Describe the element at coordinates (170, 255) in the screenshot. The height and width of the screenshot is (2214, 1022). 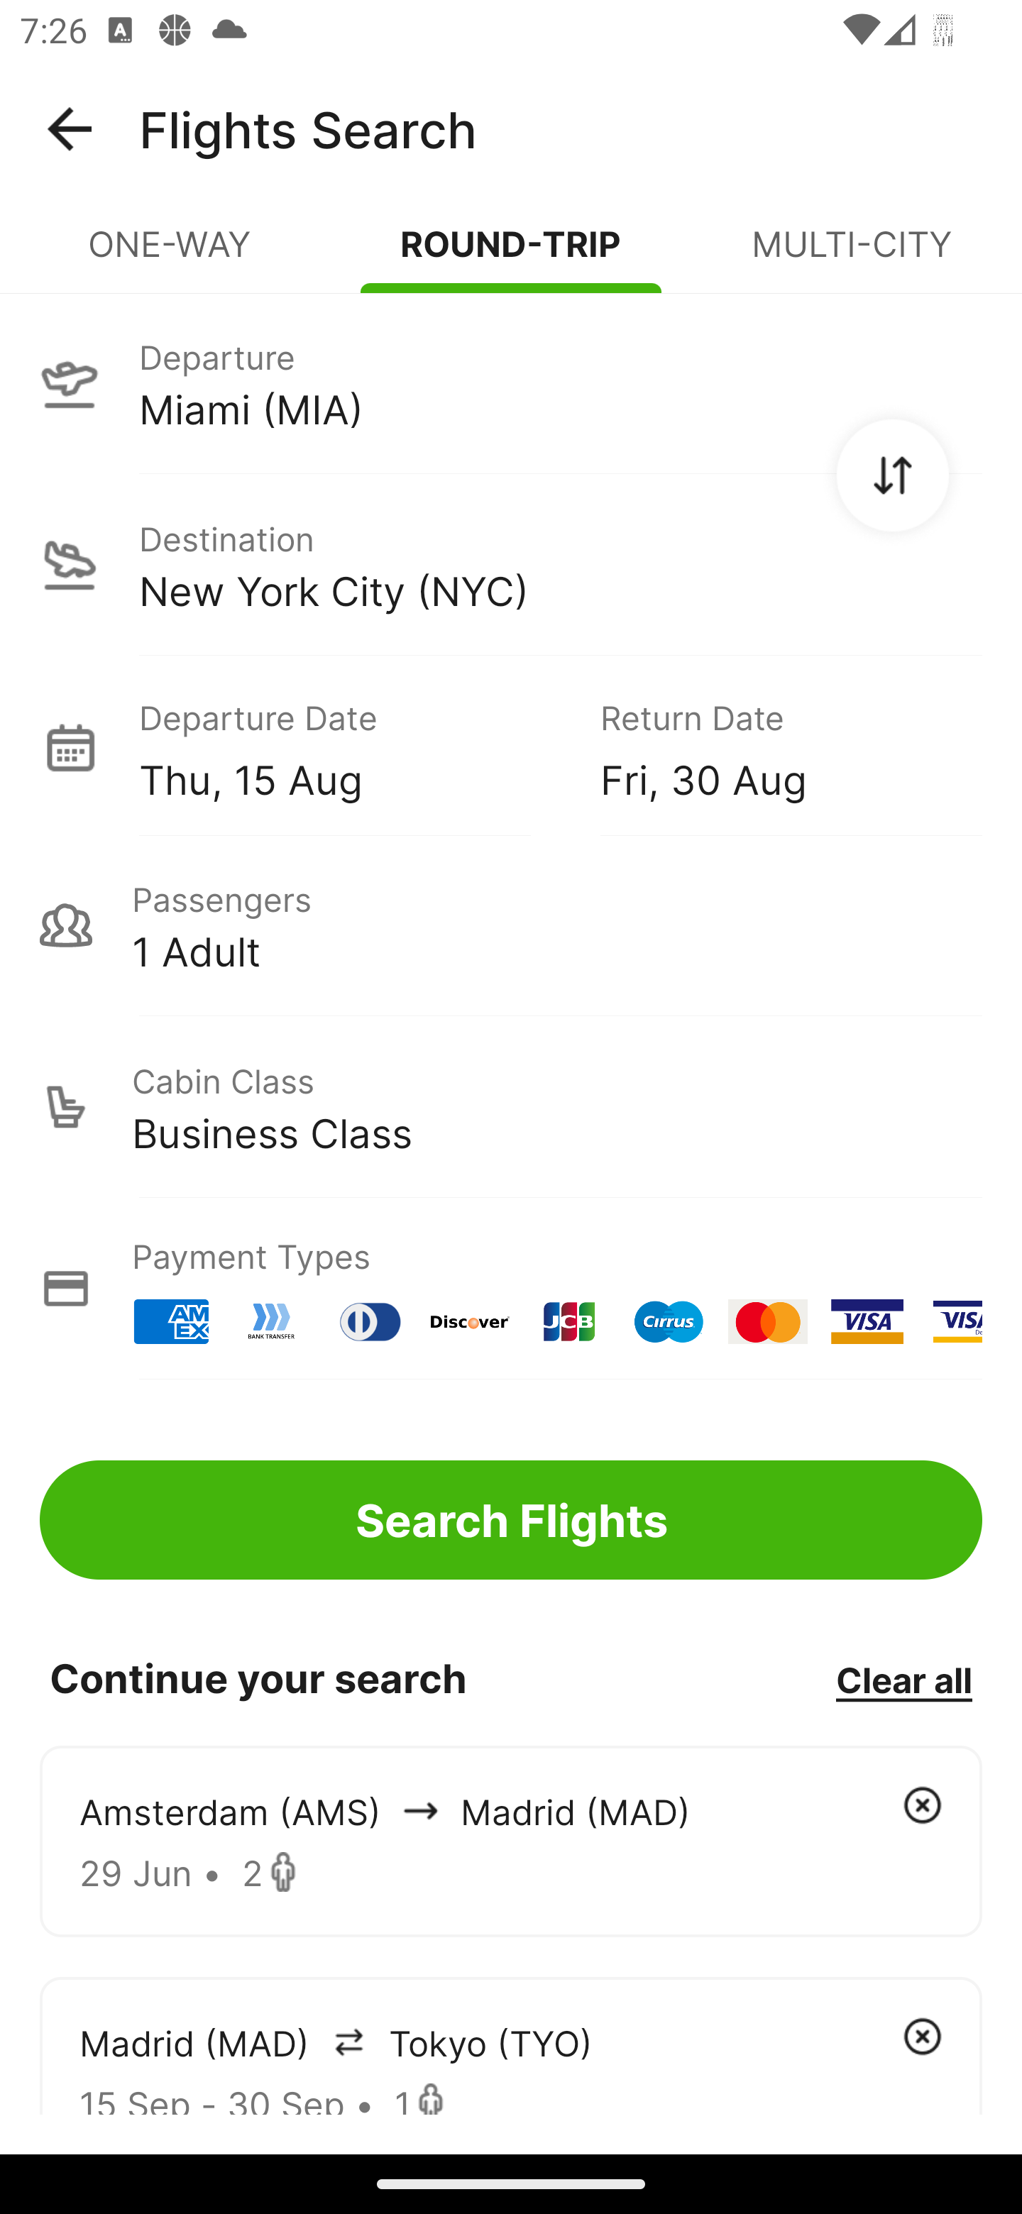
I see `ONE-WAY` at that location.